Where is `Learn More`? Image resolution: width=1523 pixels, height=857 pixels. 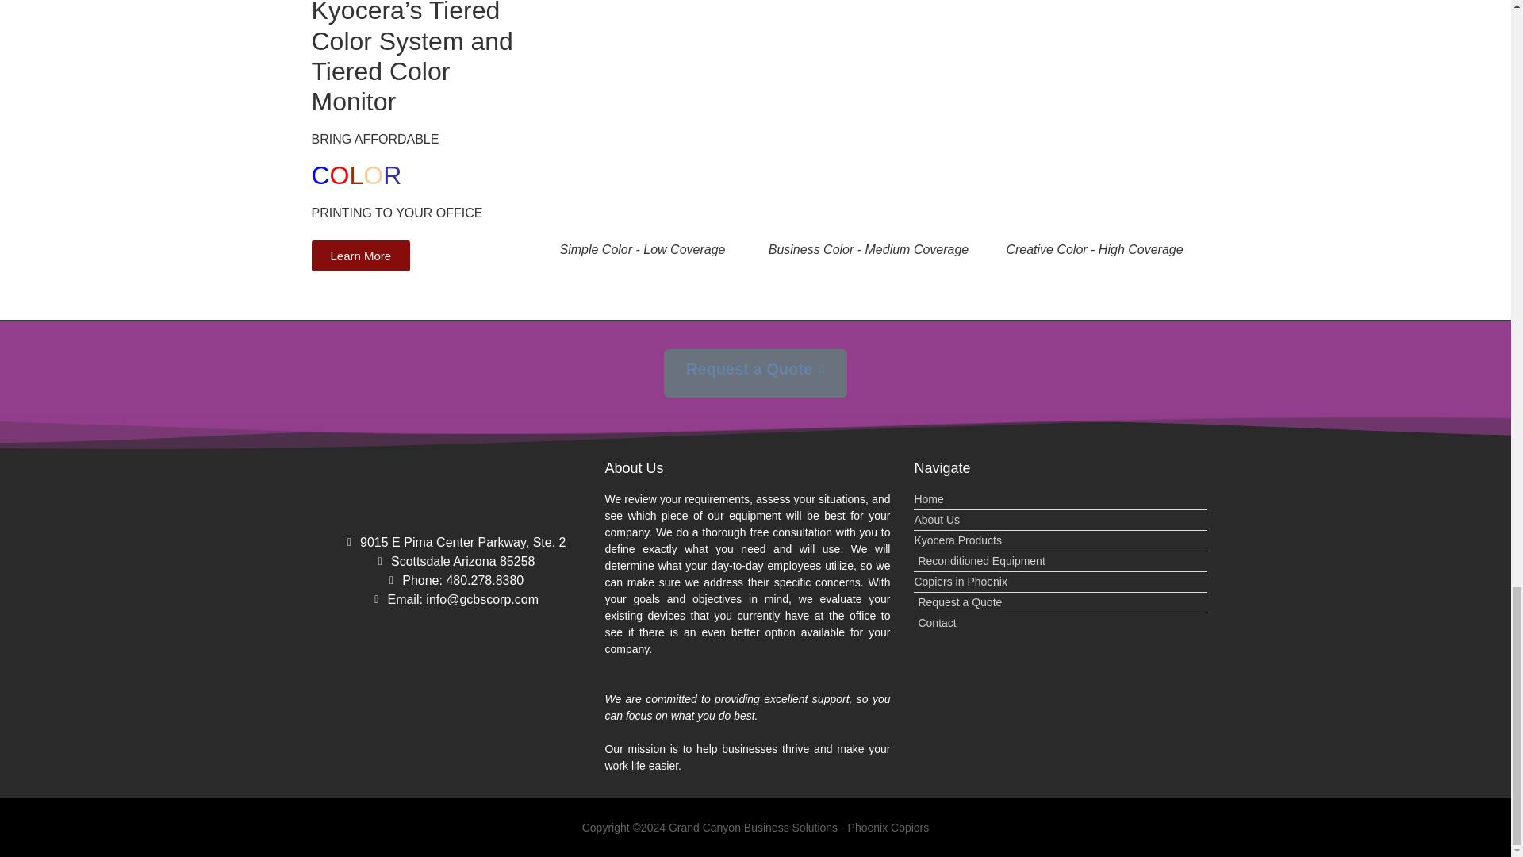
Learn More is located at coordinates (360, 256).